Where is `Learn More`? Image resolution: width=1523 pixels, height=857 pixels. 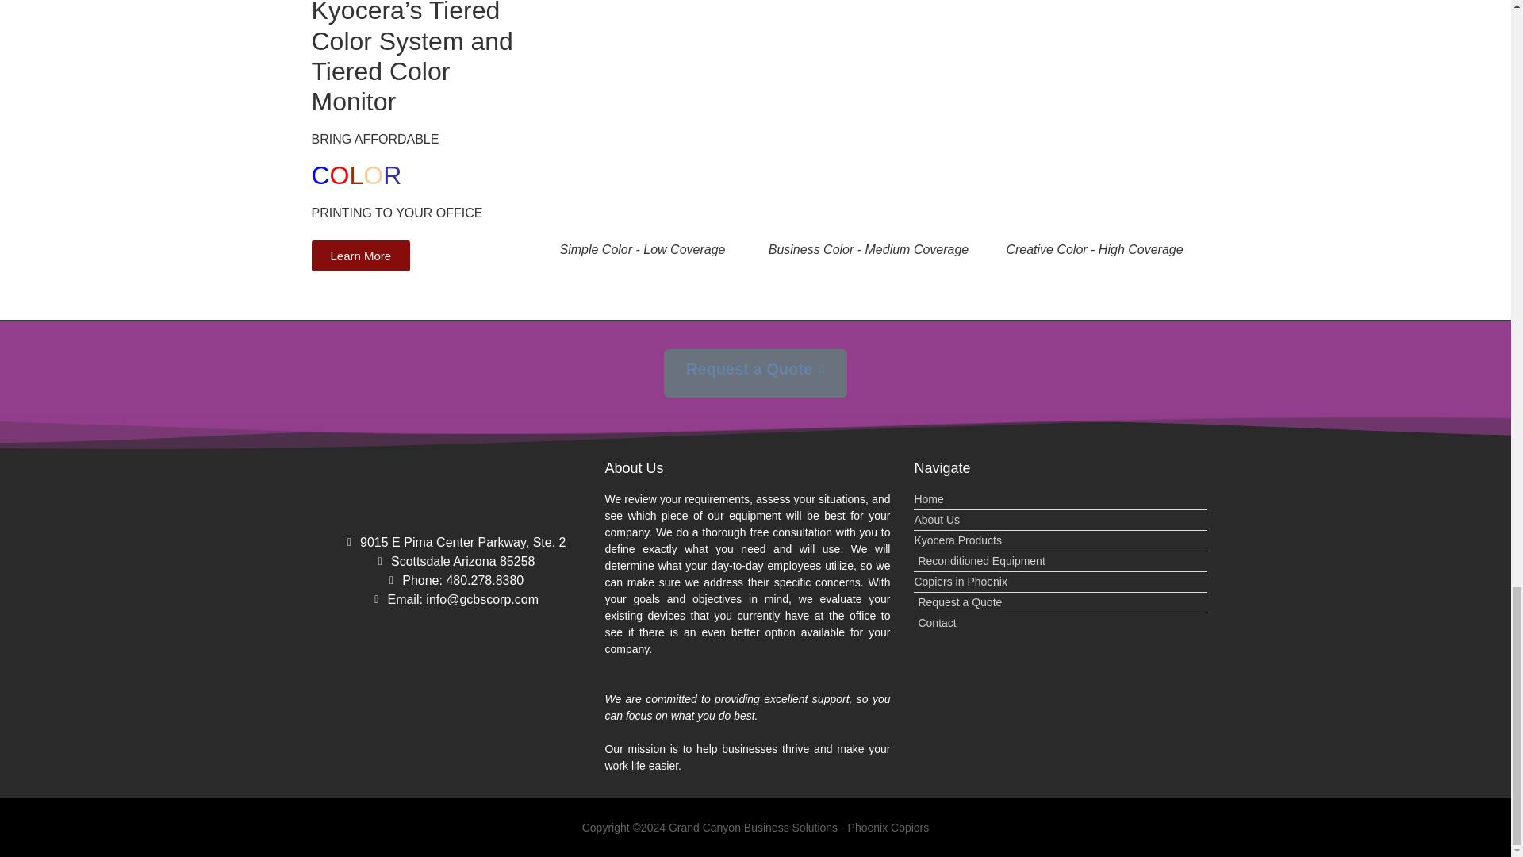
Learn More is located at coordinates (360, 256).